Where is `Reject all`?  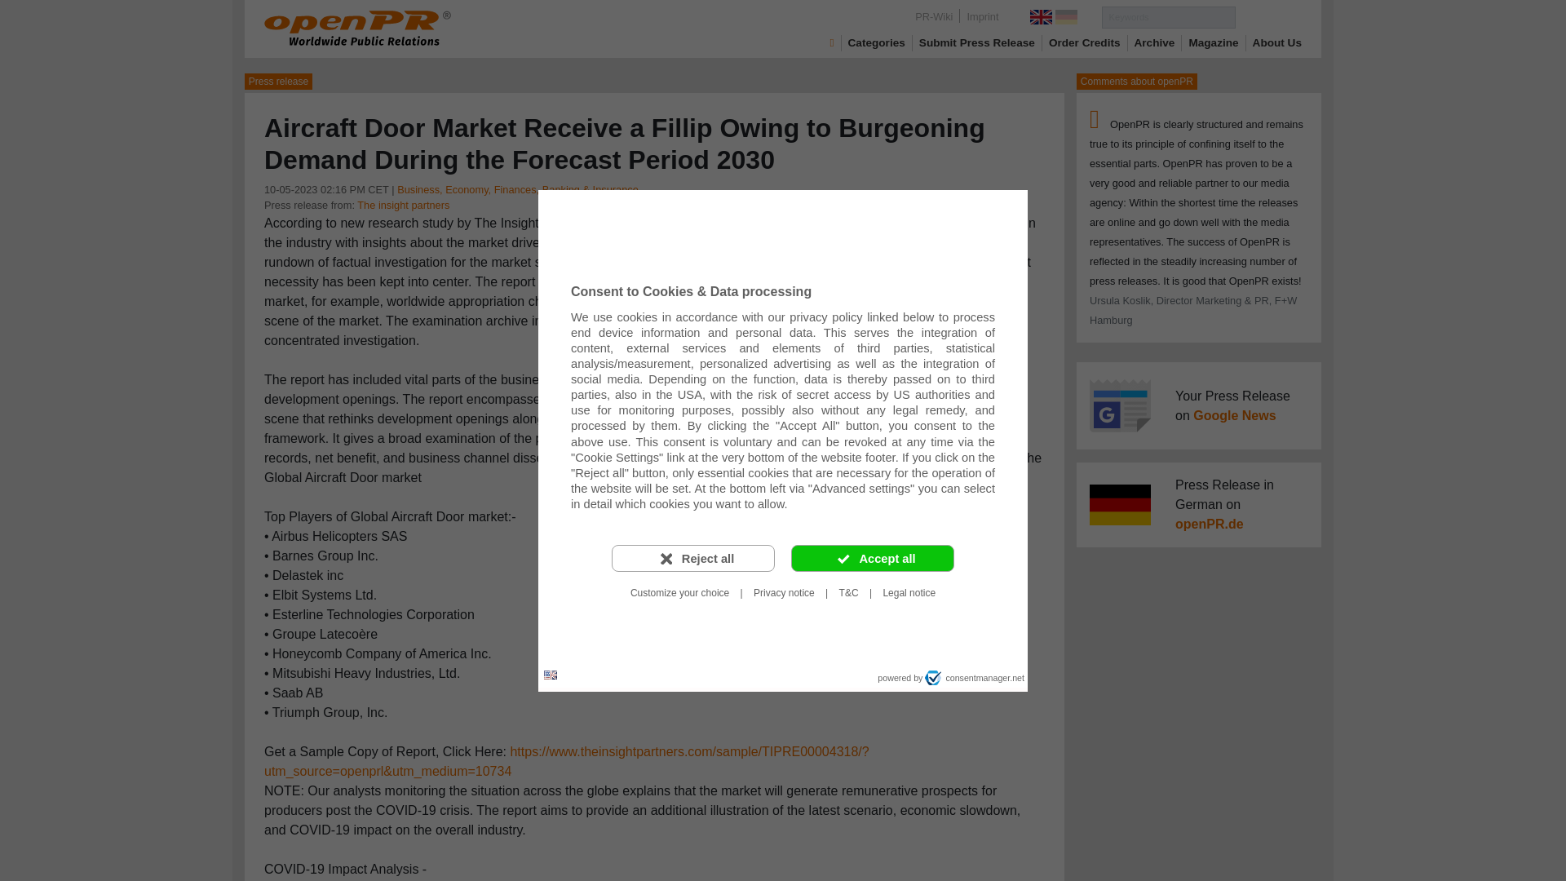 Reject all is located at coordinates (693, 558).